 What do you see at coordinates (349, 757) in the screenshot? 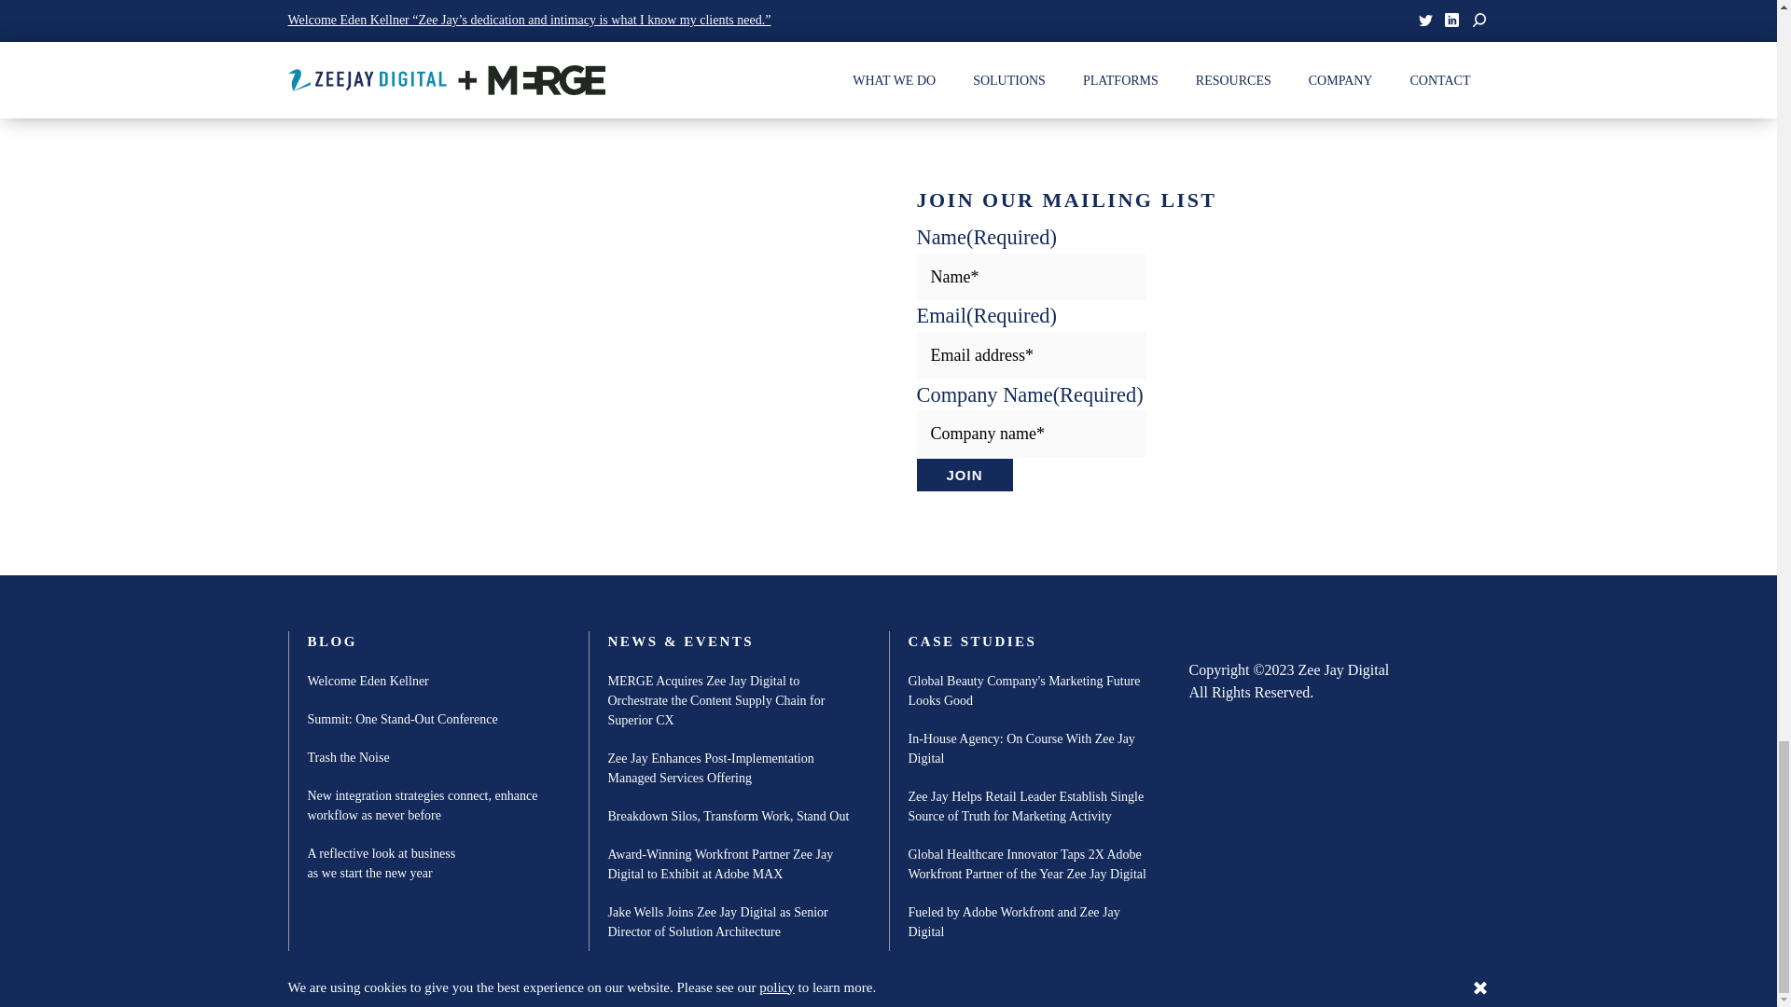
I see `Trash the Noise` at bounding box center [349, 757].